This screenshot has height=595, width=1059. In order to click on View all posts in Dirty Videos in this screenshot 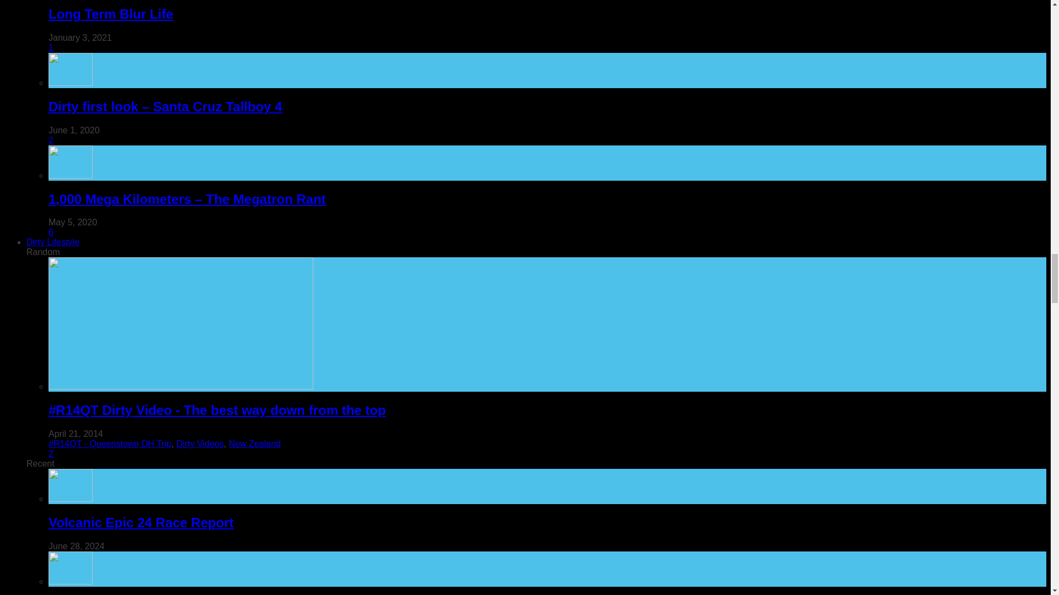, I will do `click(200, 444)`.